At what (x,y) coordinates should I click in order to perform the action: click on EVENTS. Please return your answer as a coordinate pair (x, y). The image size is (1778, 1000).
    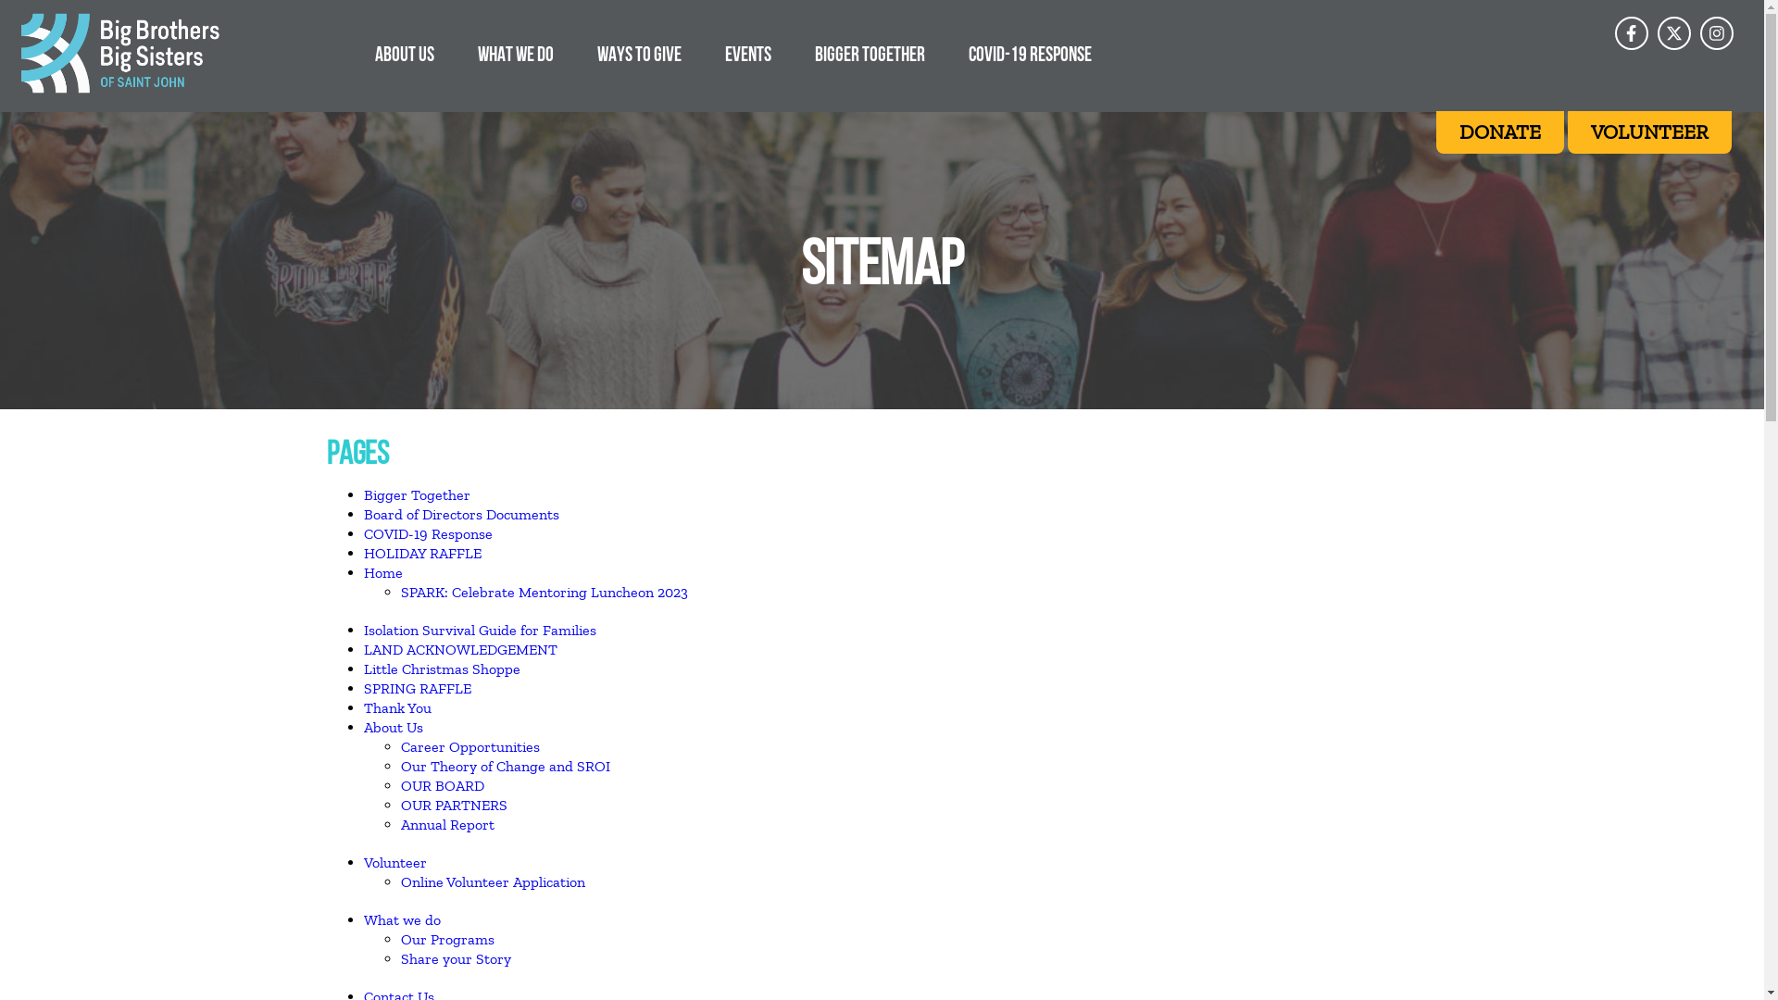
    Looking at the image, I should click on (748, 54).